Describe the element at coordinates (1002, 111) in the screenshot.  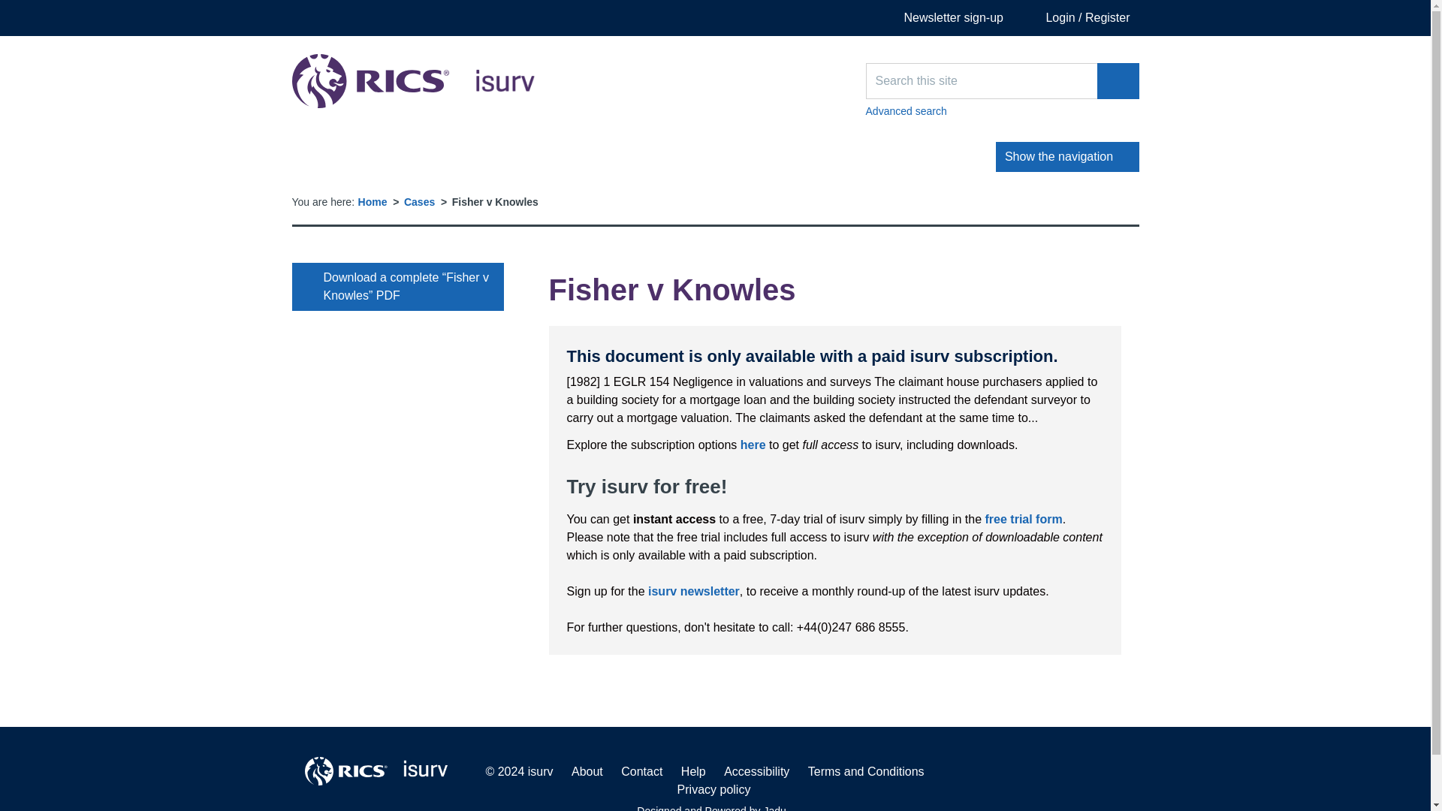
I see `Show the navigation` at that location.